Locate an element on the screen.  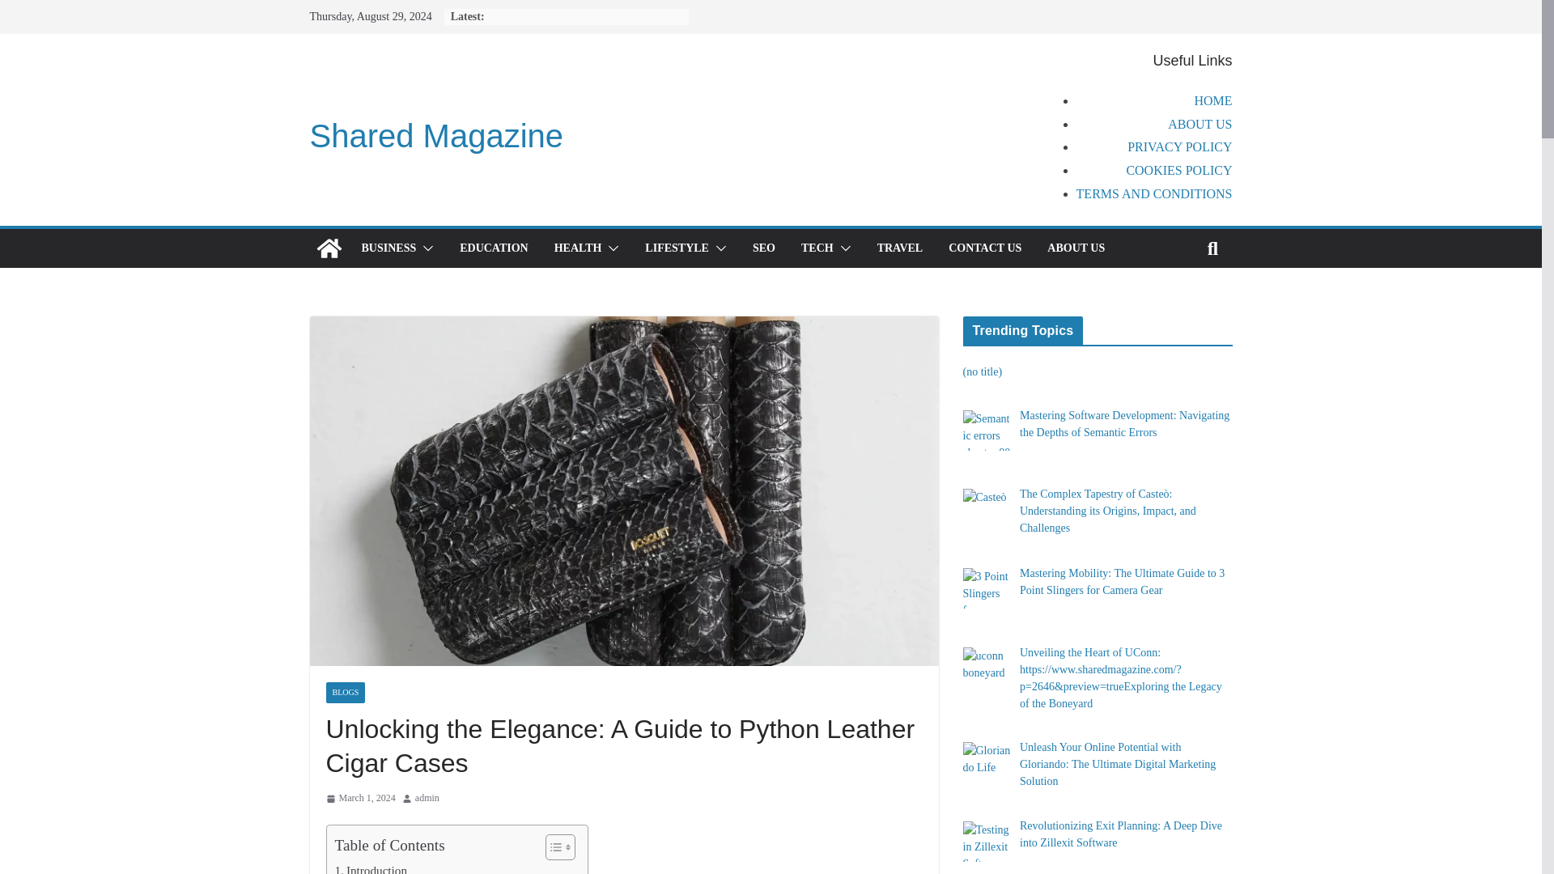
CONTACT US is located at coordinates (984, 248).